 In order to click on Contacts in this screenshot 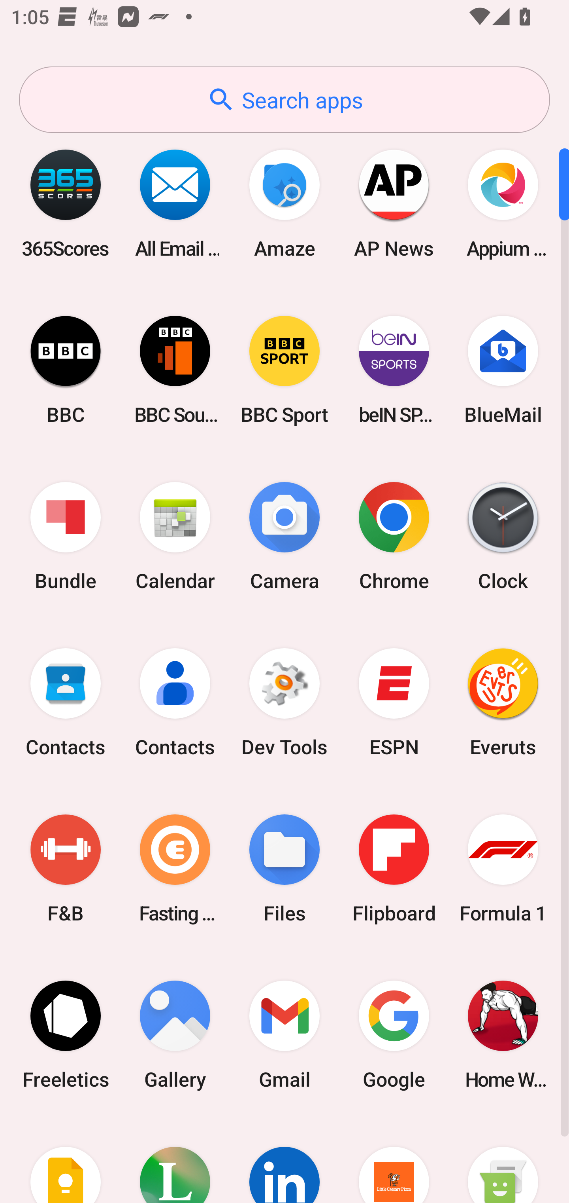, I will do `click(66, 702)`.